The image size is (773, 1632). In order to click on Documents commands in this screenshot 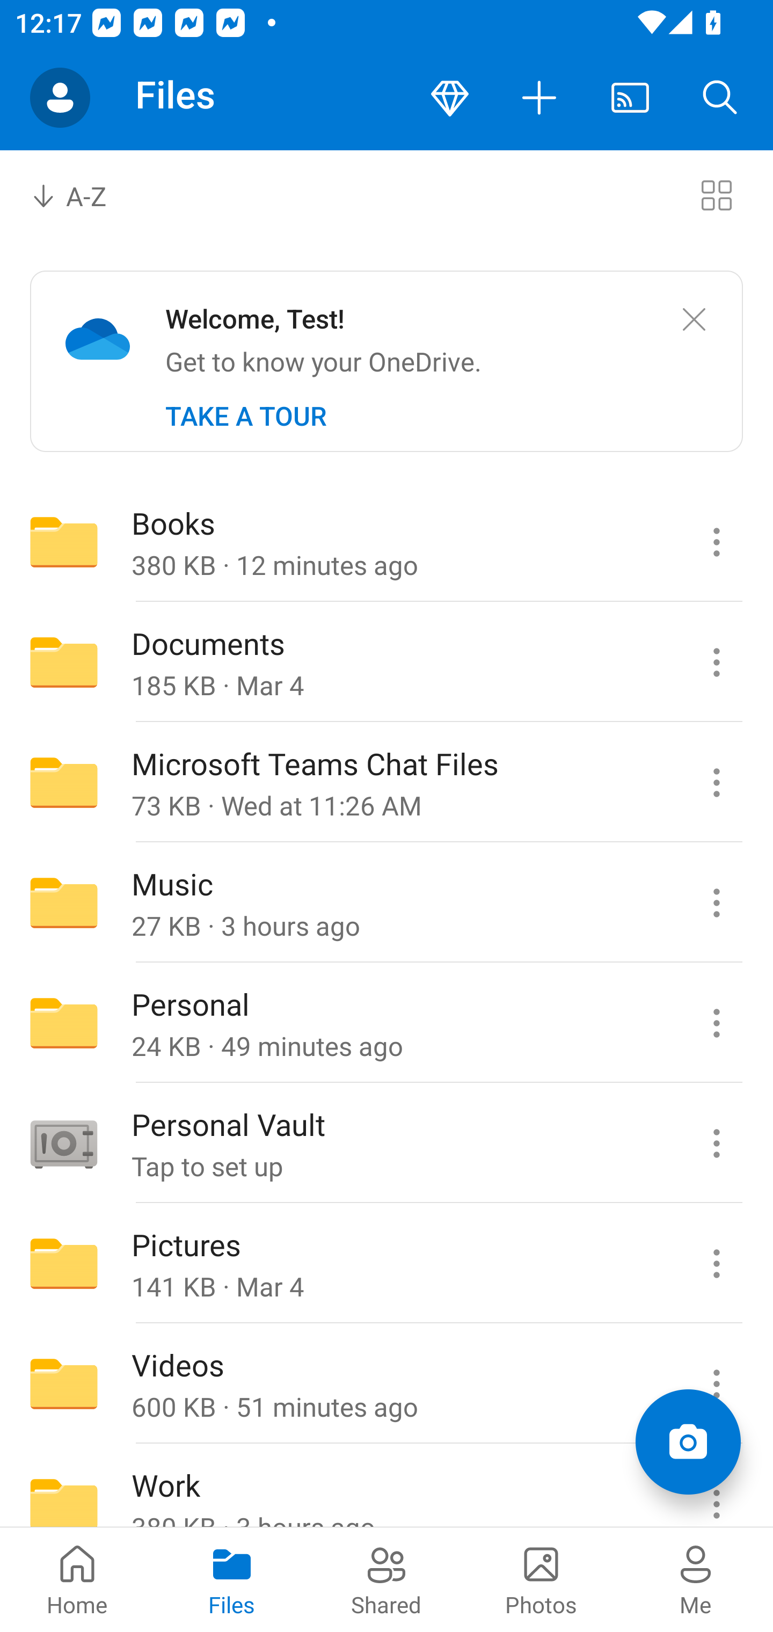, I will do `click(716, 662)`.